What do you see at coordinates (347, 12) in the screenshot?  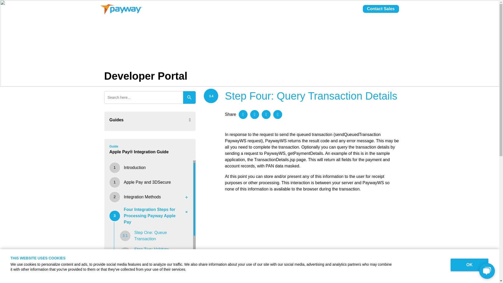 I see `Get Help` at bounding box center [347, 12].